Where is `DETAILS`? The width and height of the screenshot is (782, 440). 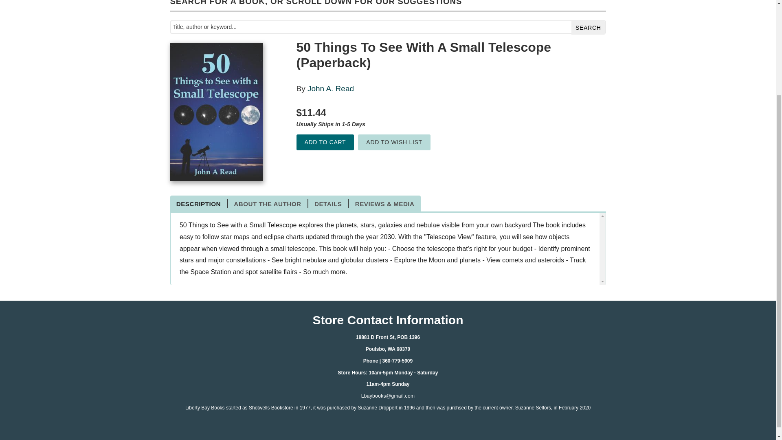
DETAILS is located at coordinates (328, 204).